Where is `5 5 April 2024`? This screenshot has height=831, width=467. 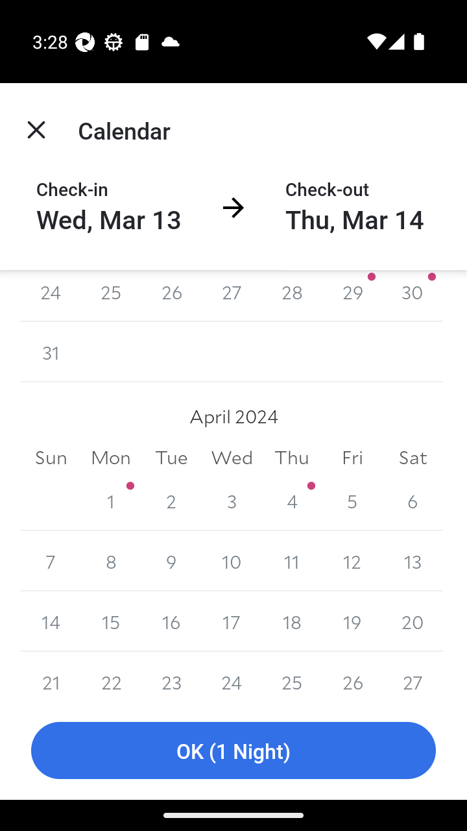
5 5 April 2024 is located at coordinates (352, 500).